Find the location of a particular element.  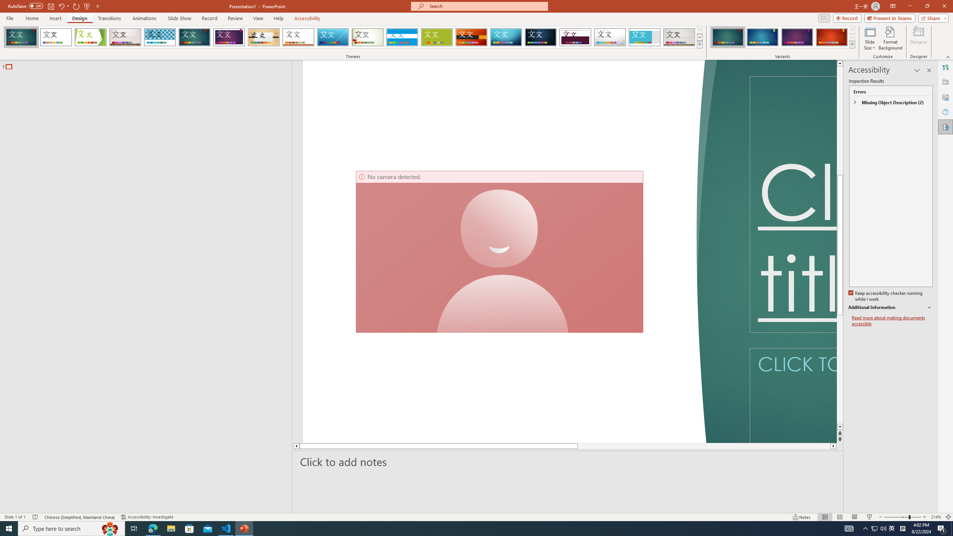

Line down is located at coordinates (840, 427).